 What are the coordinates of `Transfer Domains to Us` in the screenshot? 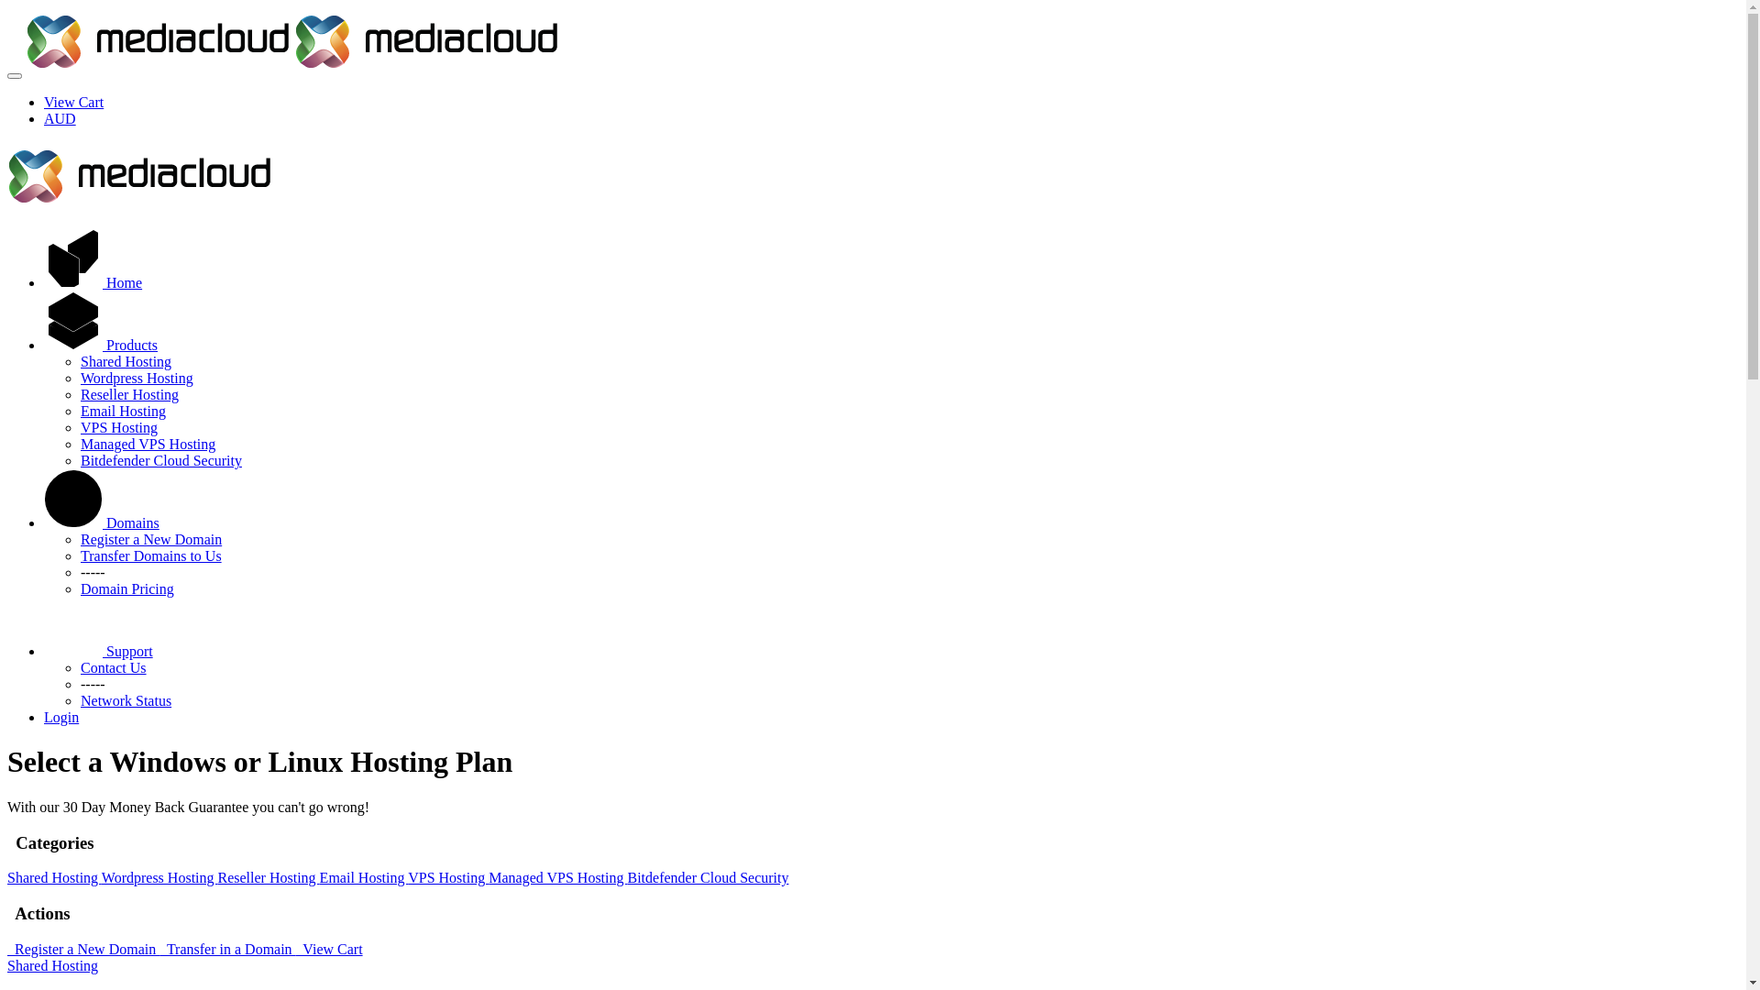 It's located at (151, 555).